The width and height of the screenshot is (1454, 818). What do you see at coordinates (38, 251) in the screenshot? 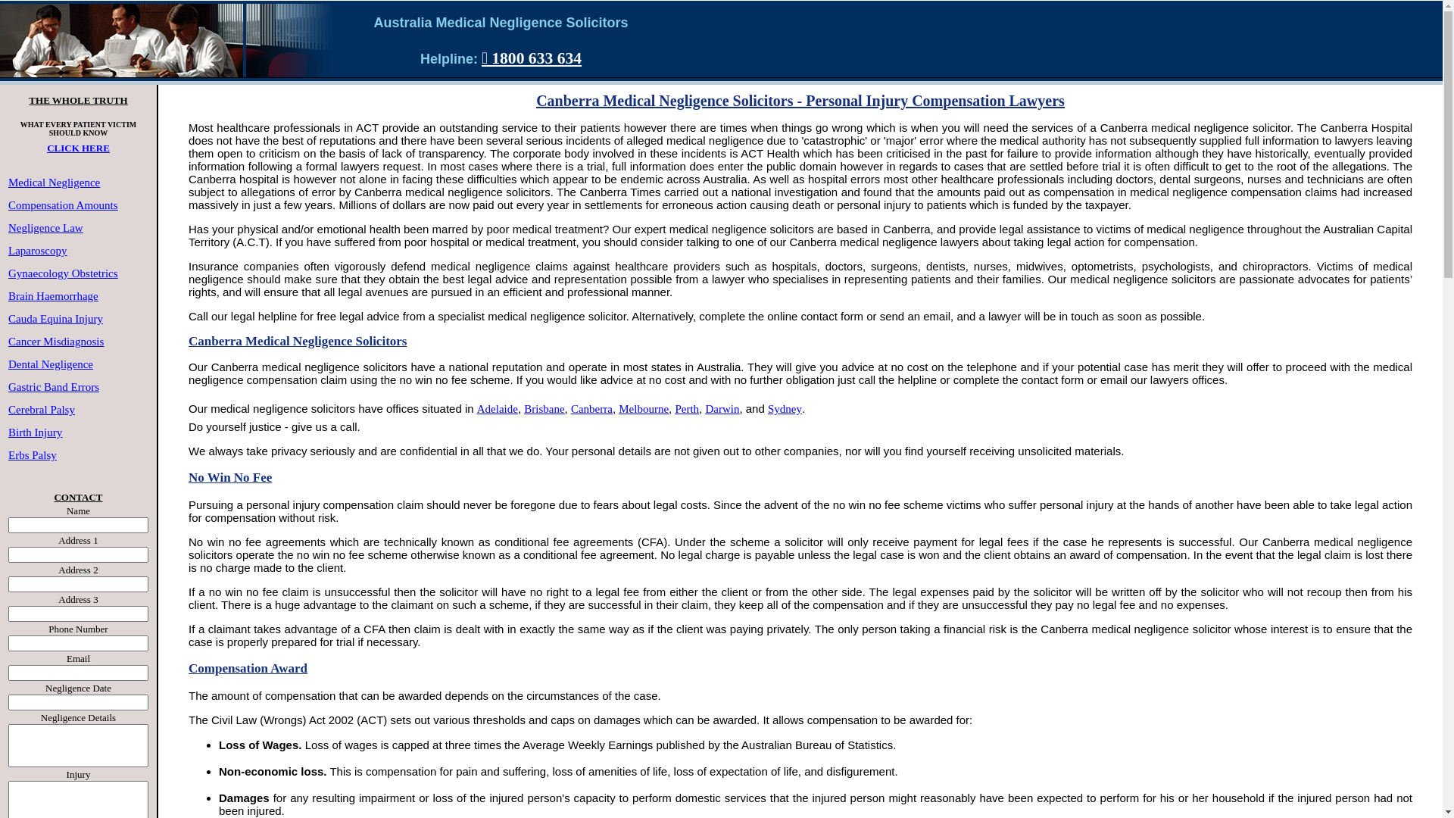
I see `Laparoscopy` at bounding box center [38, 251].